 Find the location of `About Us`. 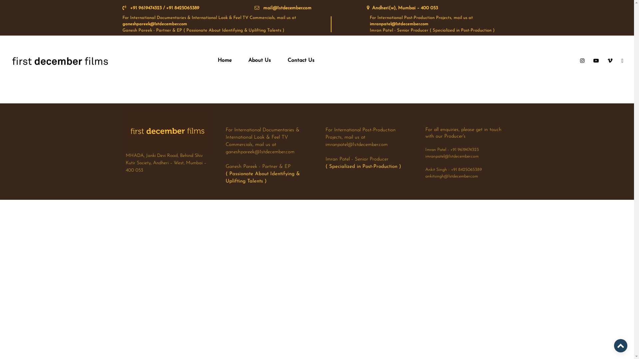

About Us is located at coordinates (260, 60).